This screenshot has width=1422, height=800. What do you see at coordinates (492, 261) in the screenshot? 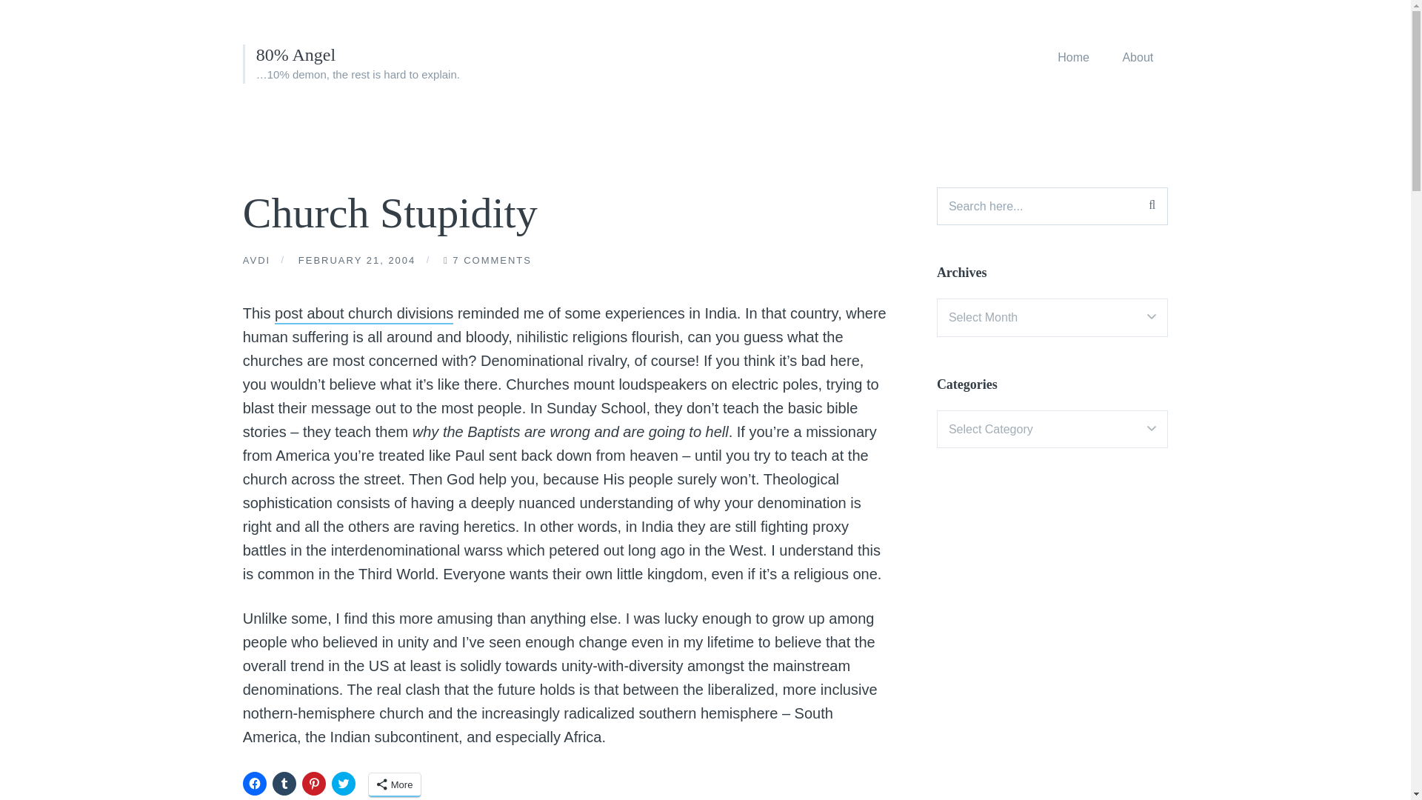
I see `Comments on Church Stupidity` at bounding box center [492, 261].